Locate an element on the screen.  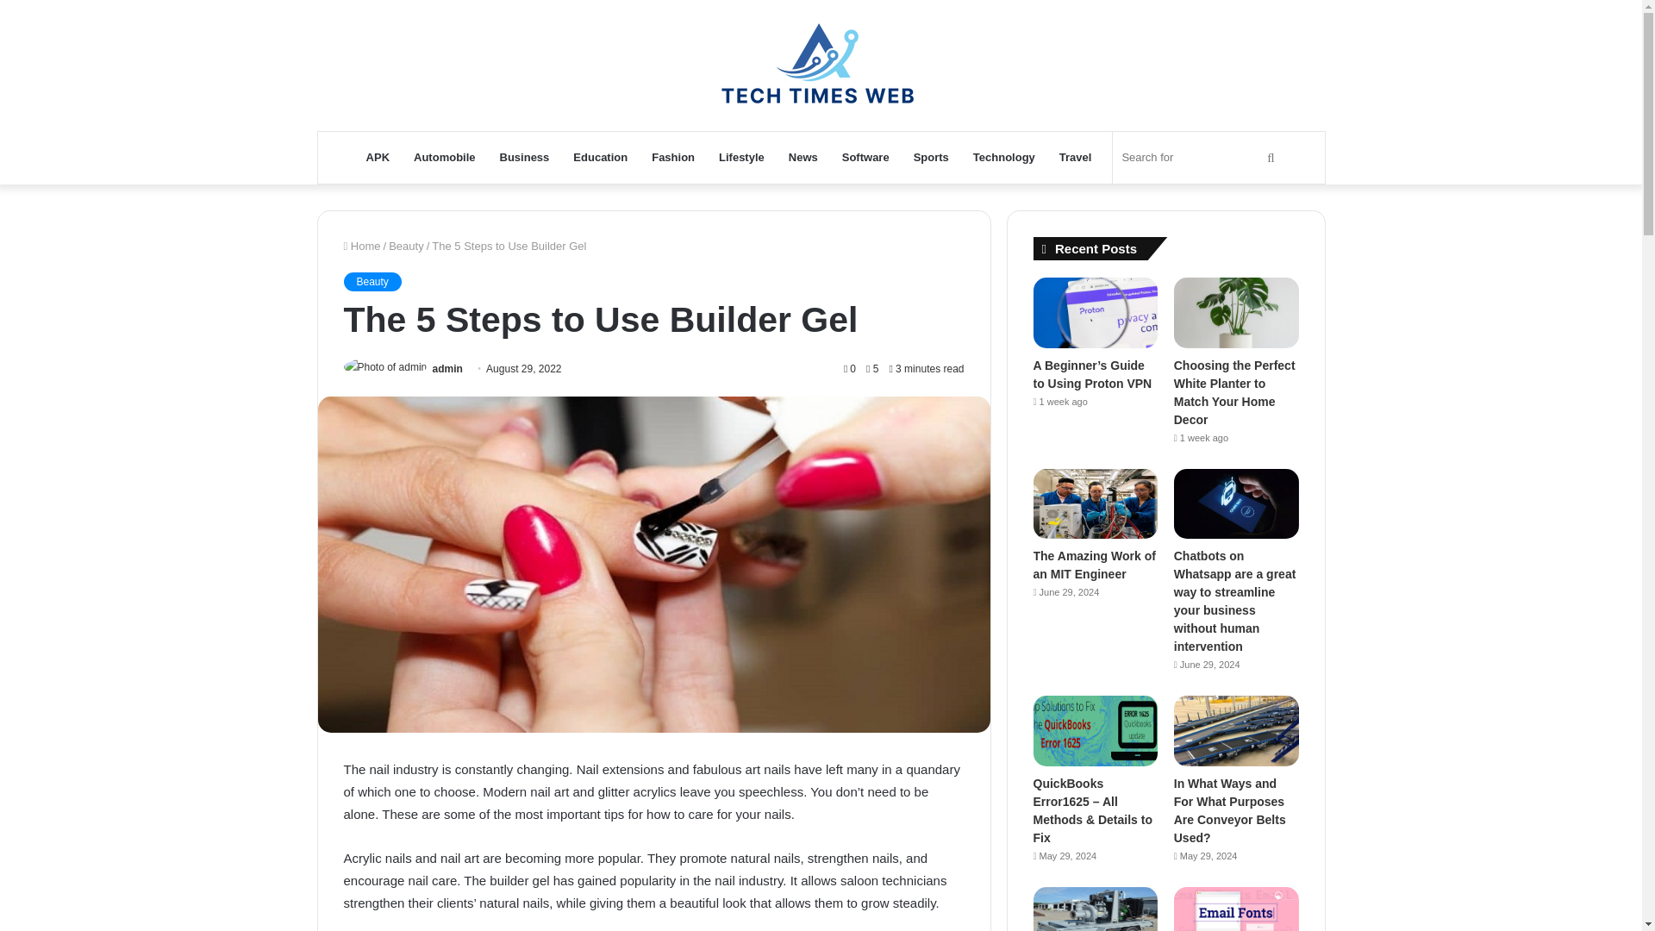
Home is located at coordinates (361, 245).